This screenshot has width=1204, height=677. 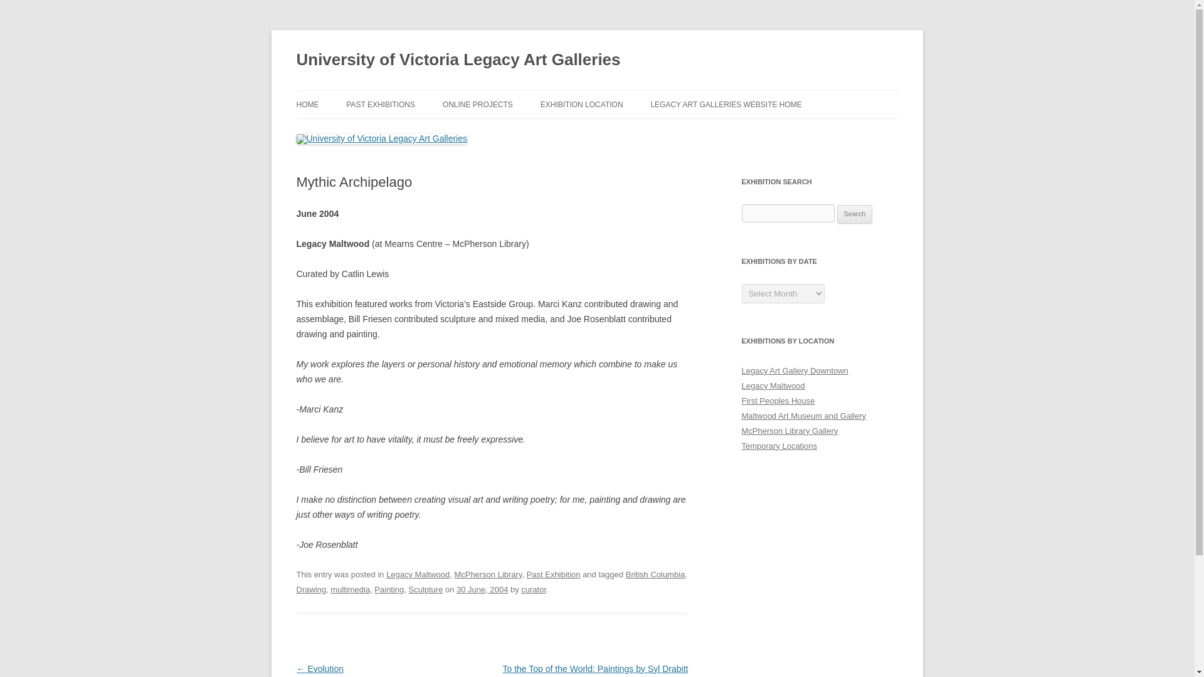 What do you see at coordinates (778, 400) in the screenshot?
I see `First Peoples House` at bounding box center [778, 400].